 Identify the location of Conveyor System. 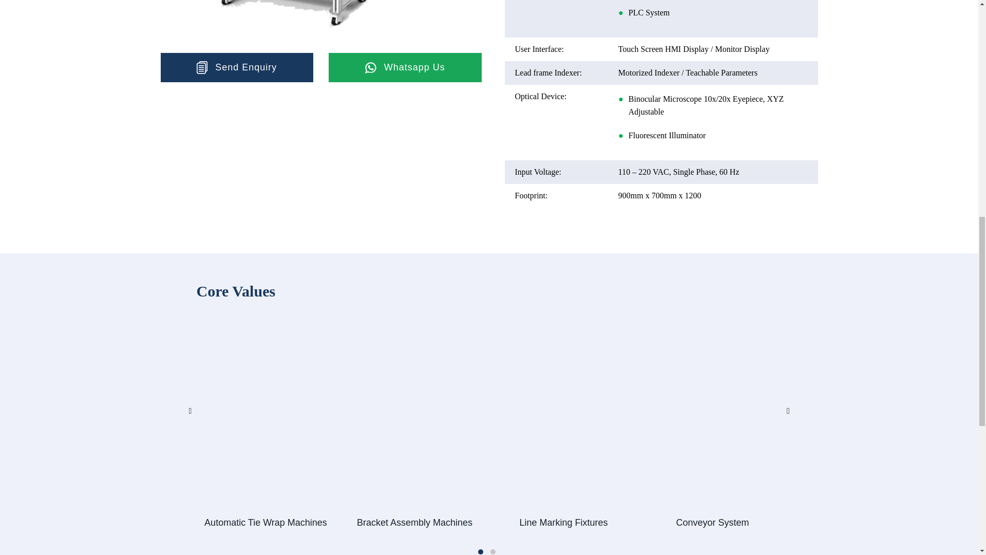
(712, 522).